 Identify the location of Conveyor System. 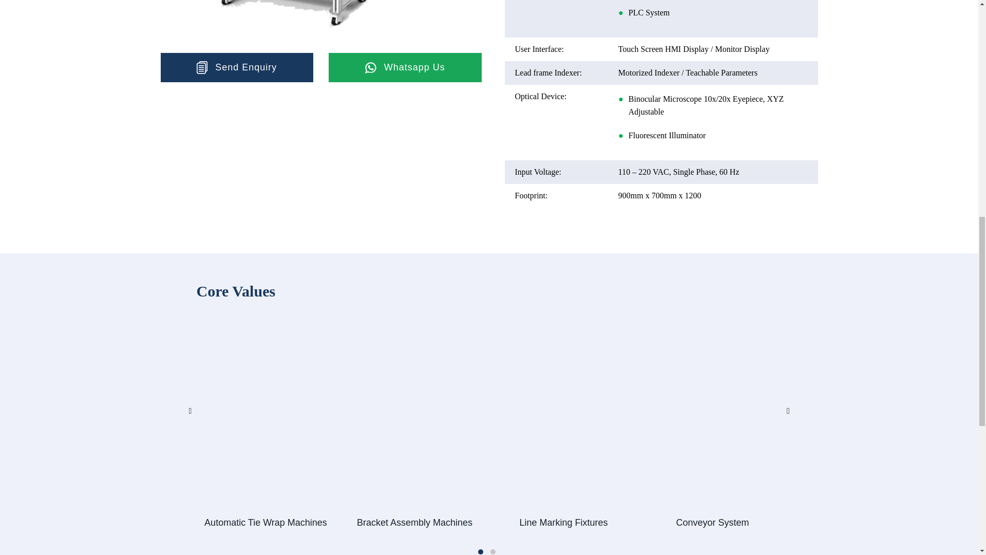
(712, 522).